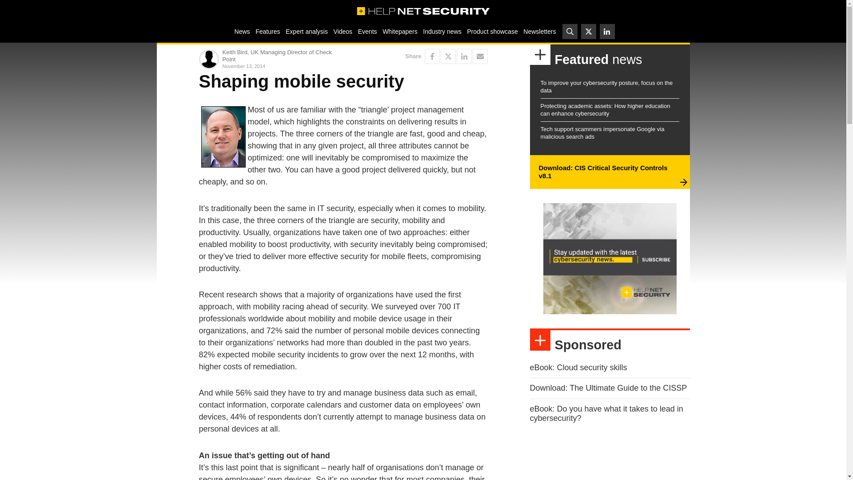 The image size is (853, 480). I want to click on Newsletters, so click(539, 31).